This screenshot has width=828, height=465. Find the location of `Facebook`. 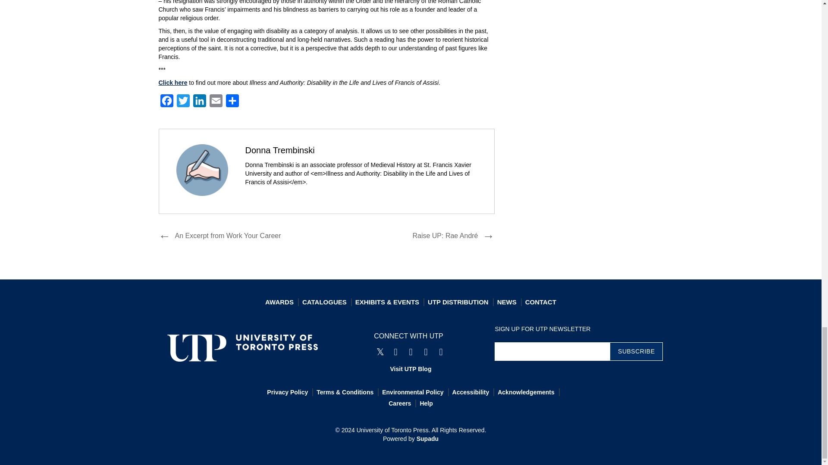

Facebook is located at coordinates (166, 103).